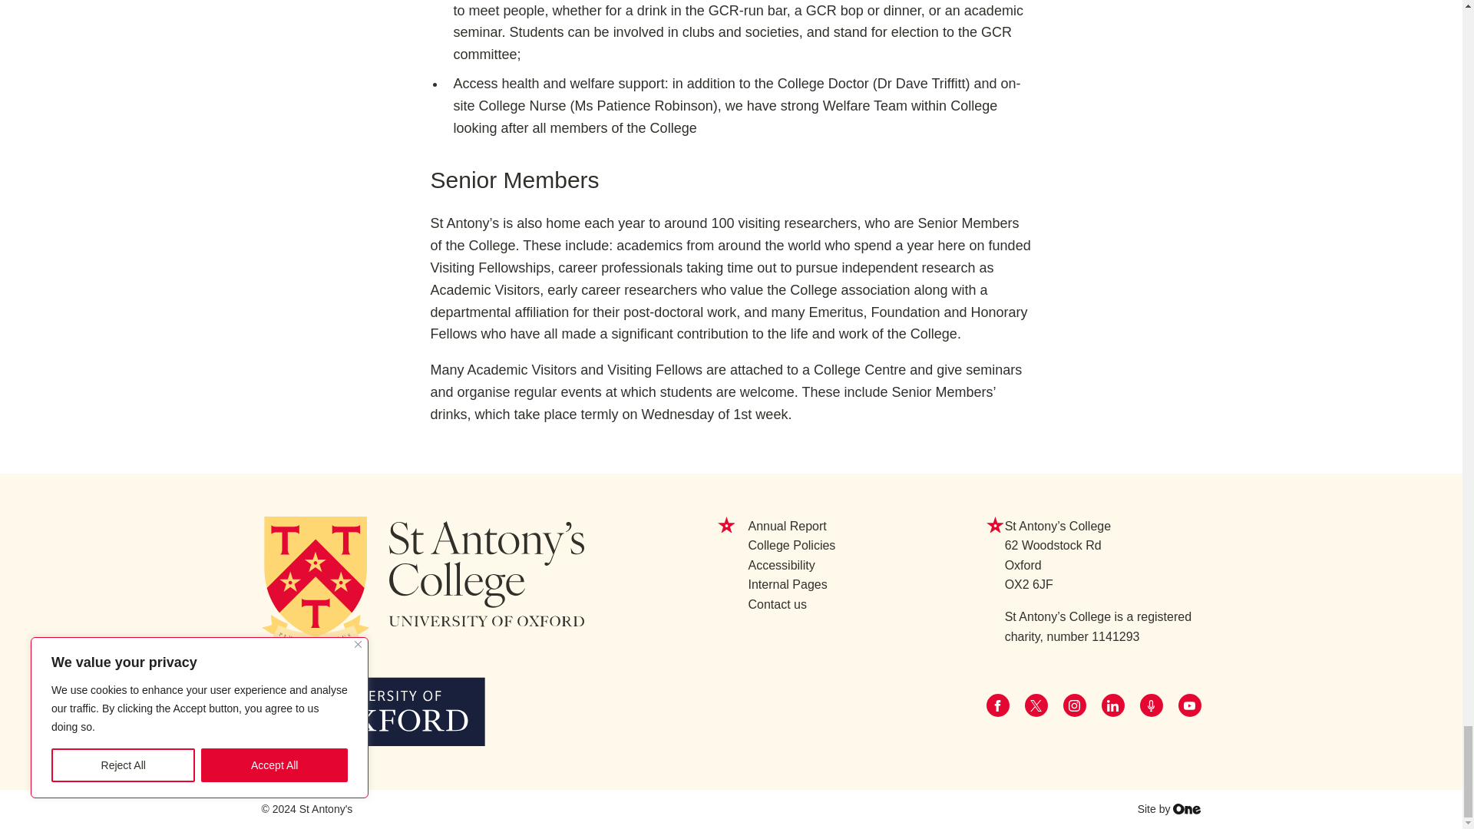 This screenshot has height=829, width=1474. What do you see at coordinates (998, 705) in the screenshot?
I see `Facebook logo` at bounding box center [998, 705].